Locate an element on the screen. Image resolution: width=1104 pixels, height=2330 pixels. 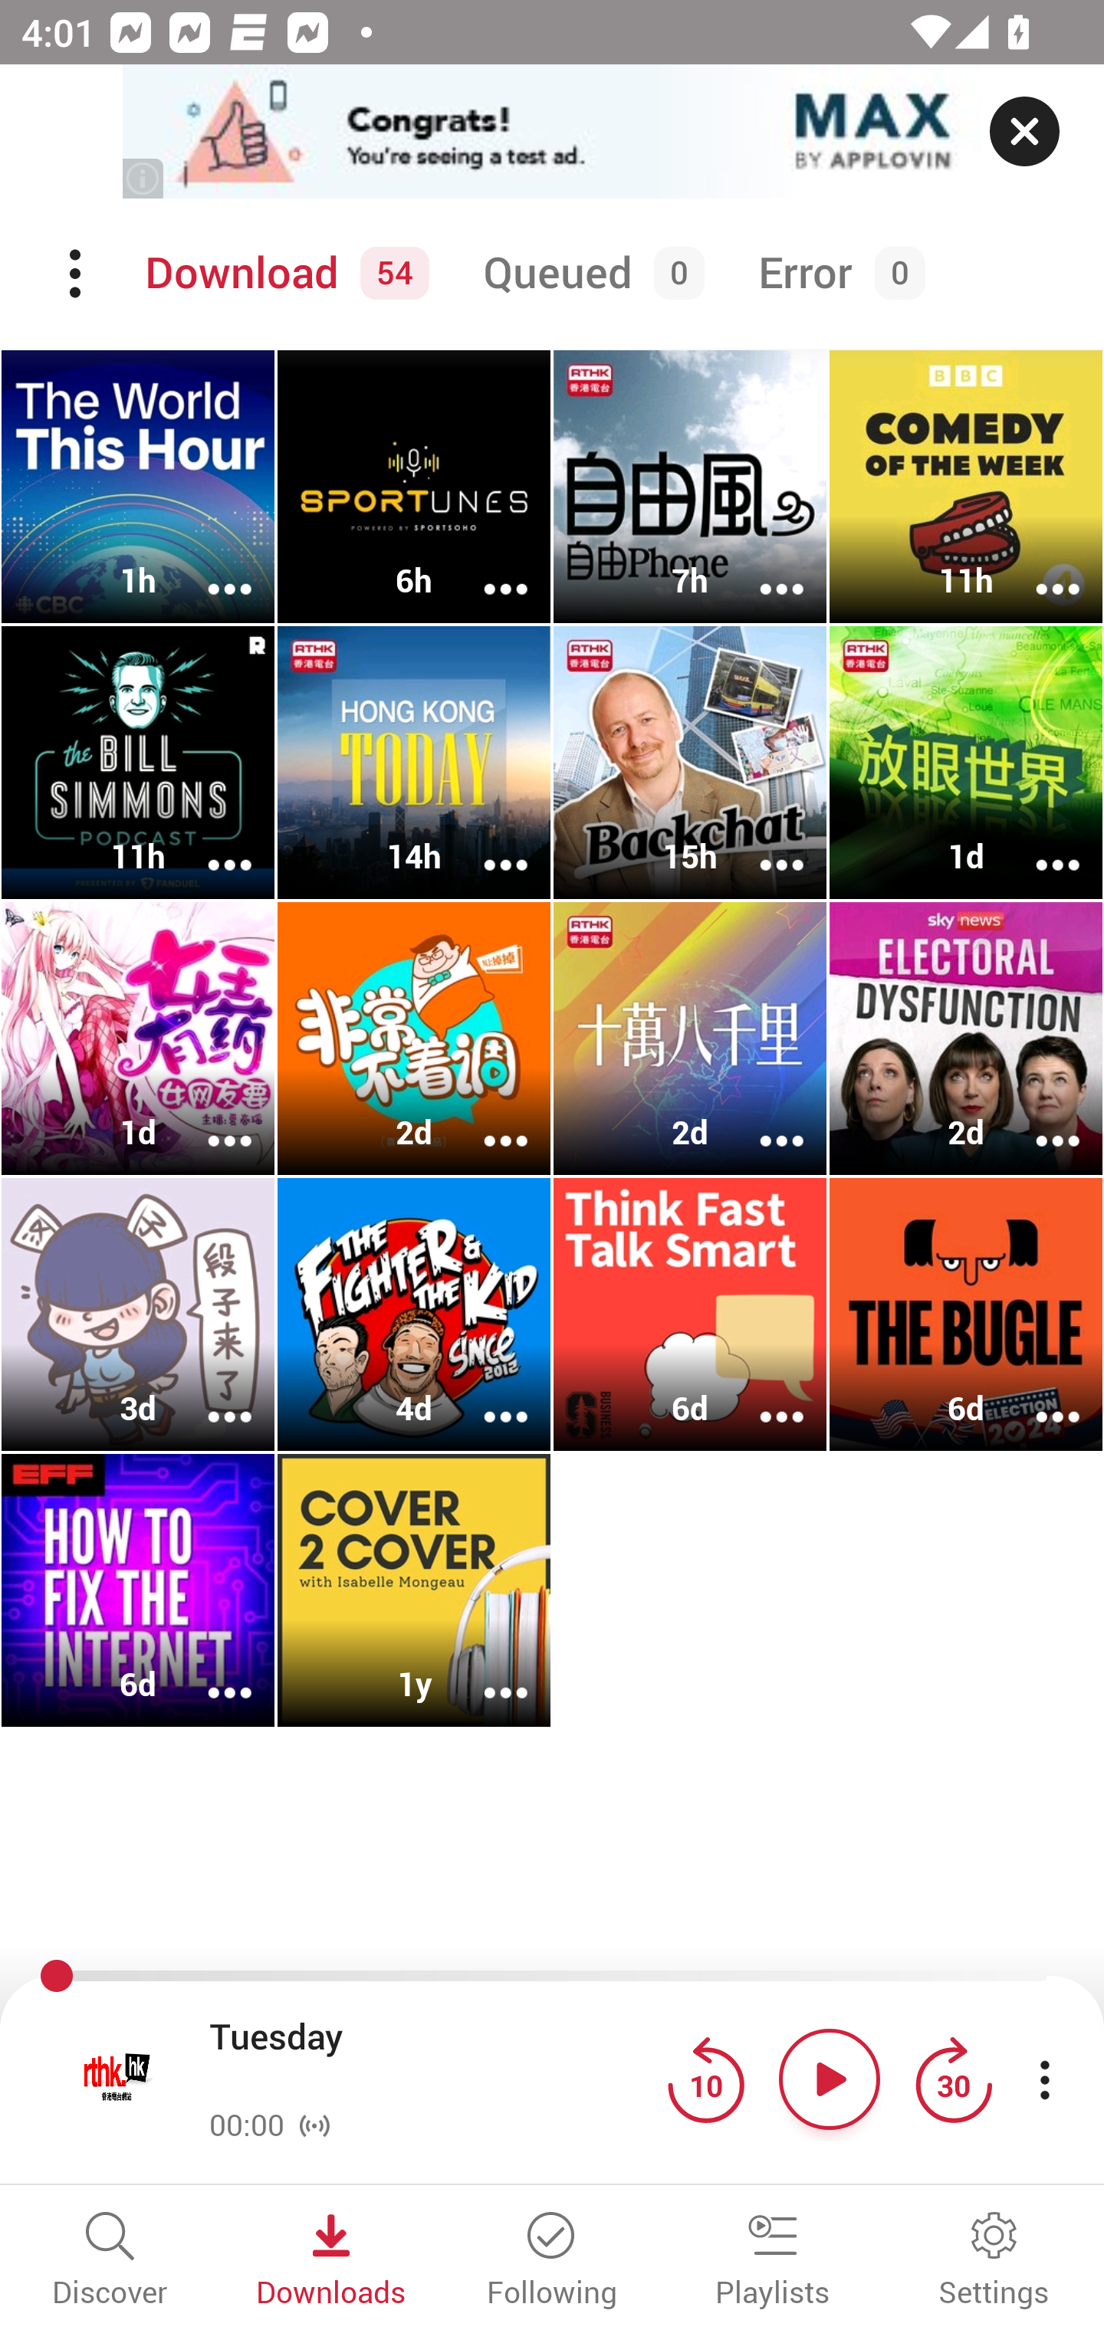
Discover is located at coordinates (110, 2261).